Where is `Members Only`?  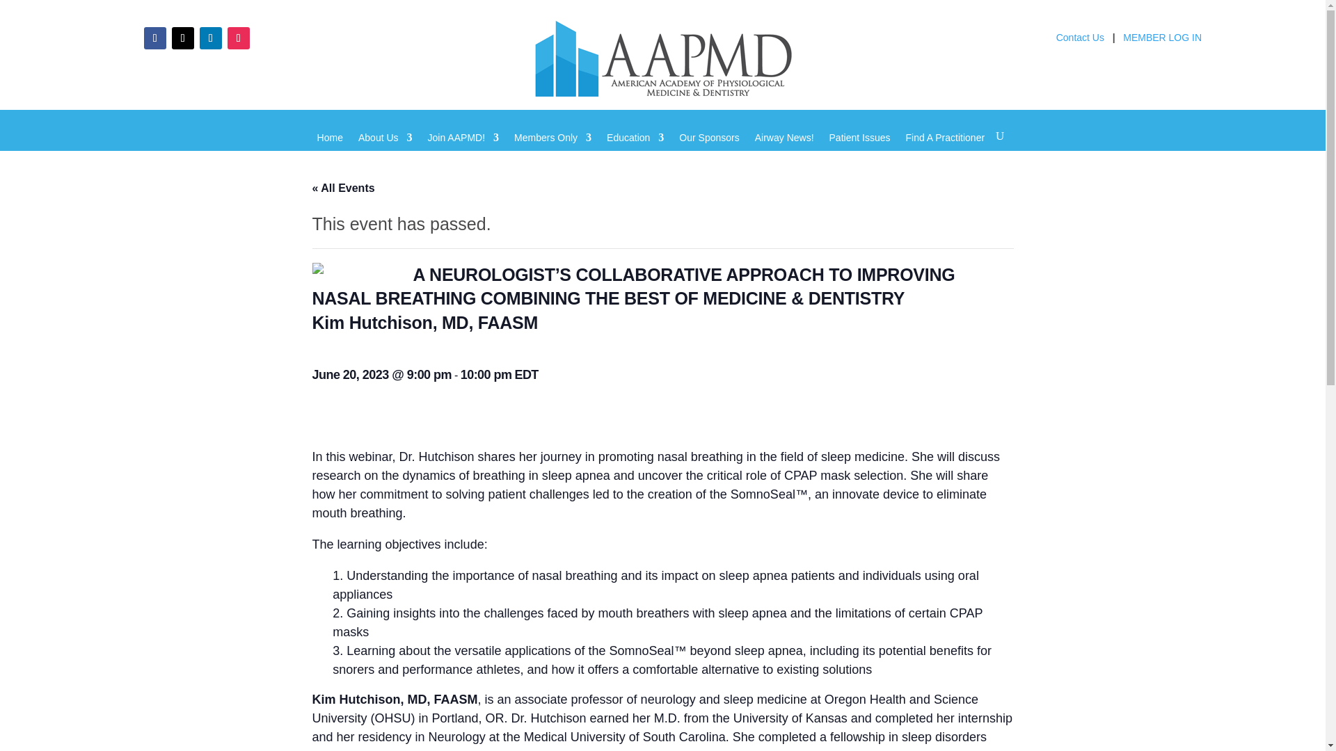
Members Only is located at coordinates (552, 147).